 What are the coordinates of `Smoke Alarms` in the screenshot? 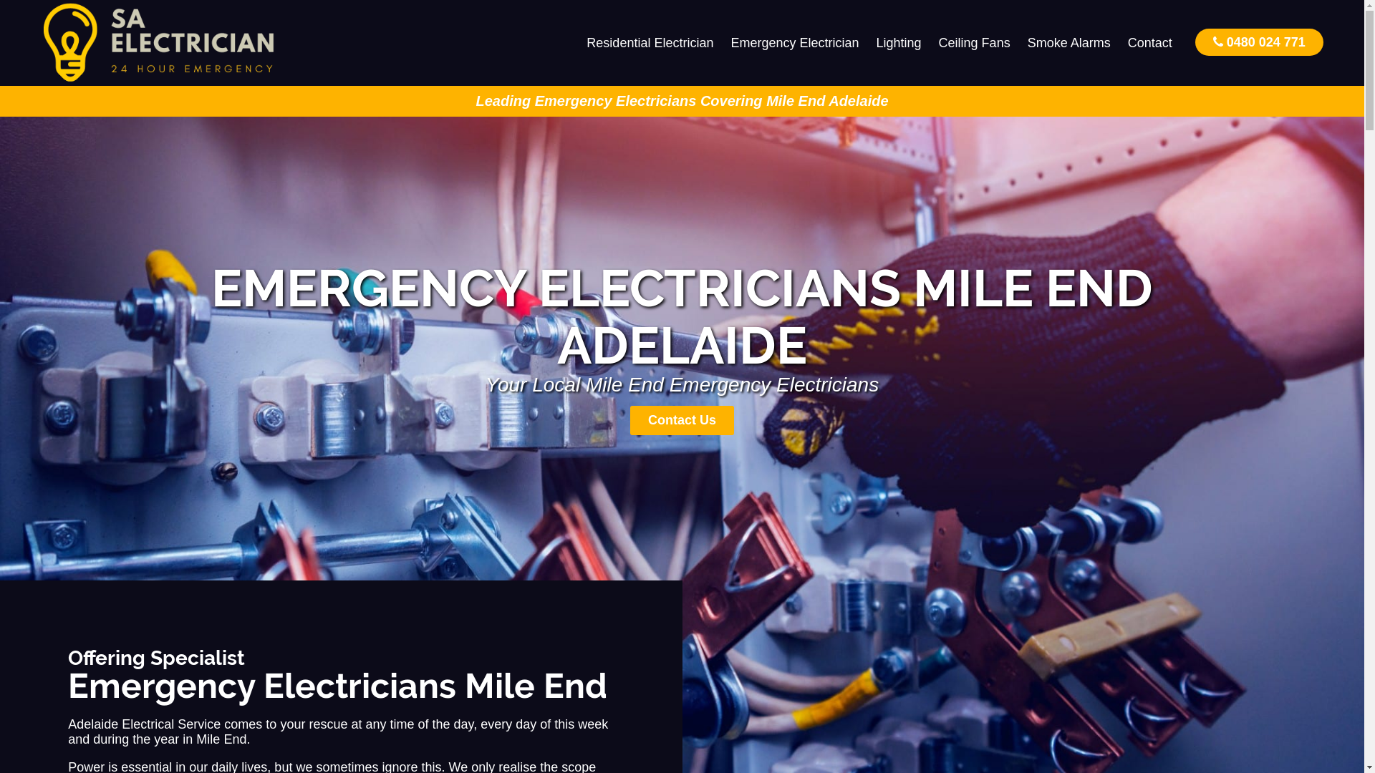 It's located at (1069, 43).